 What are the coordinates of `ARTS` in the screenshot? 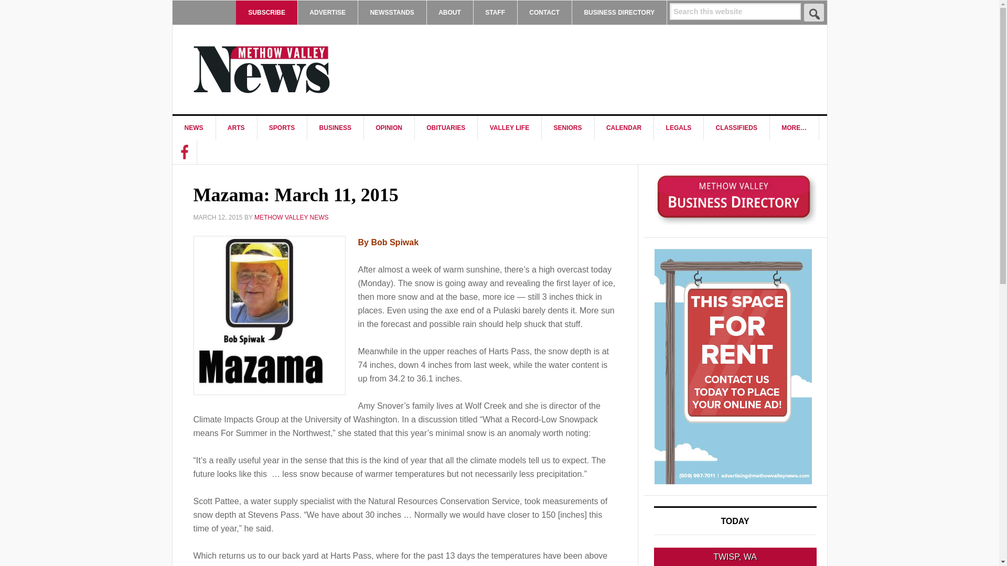 It's located at (236, 128).